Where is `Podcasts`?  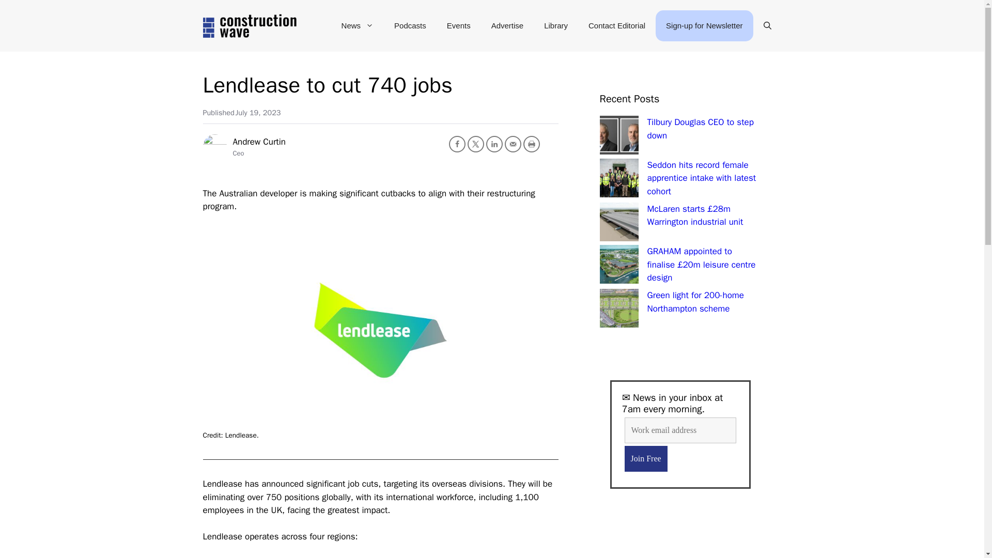
Podcasts is located at coordinates (410, 26).